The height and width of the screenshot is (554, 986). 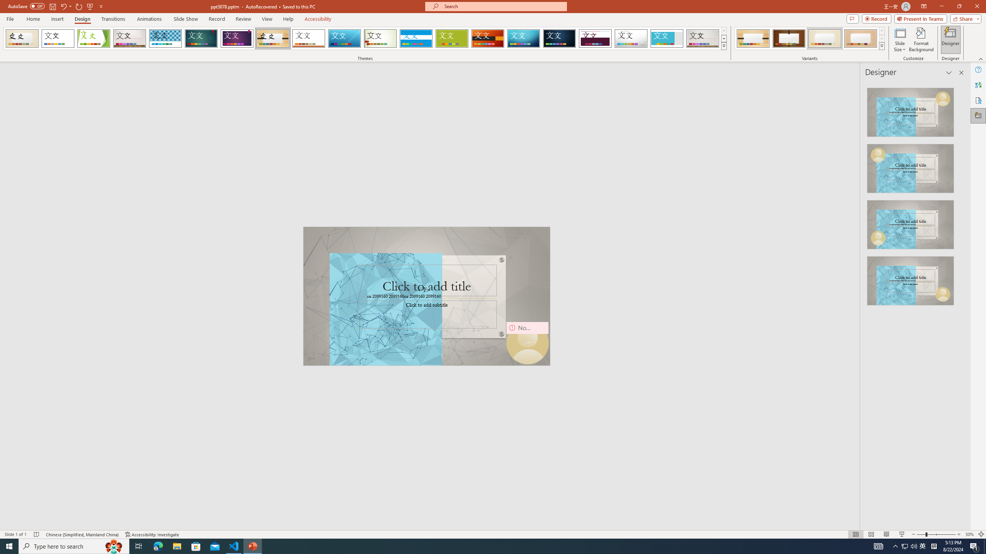 I want to click on Zoom 50%, so click(x=969, y=534).